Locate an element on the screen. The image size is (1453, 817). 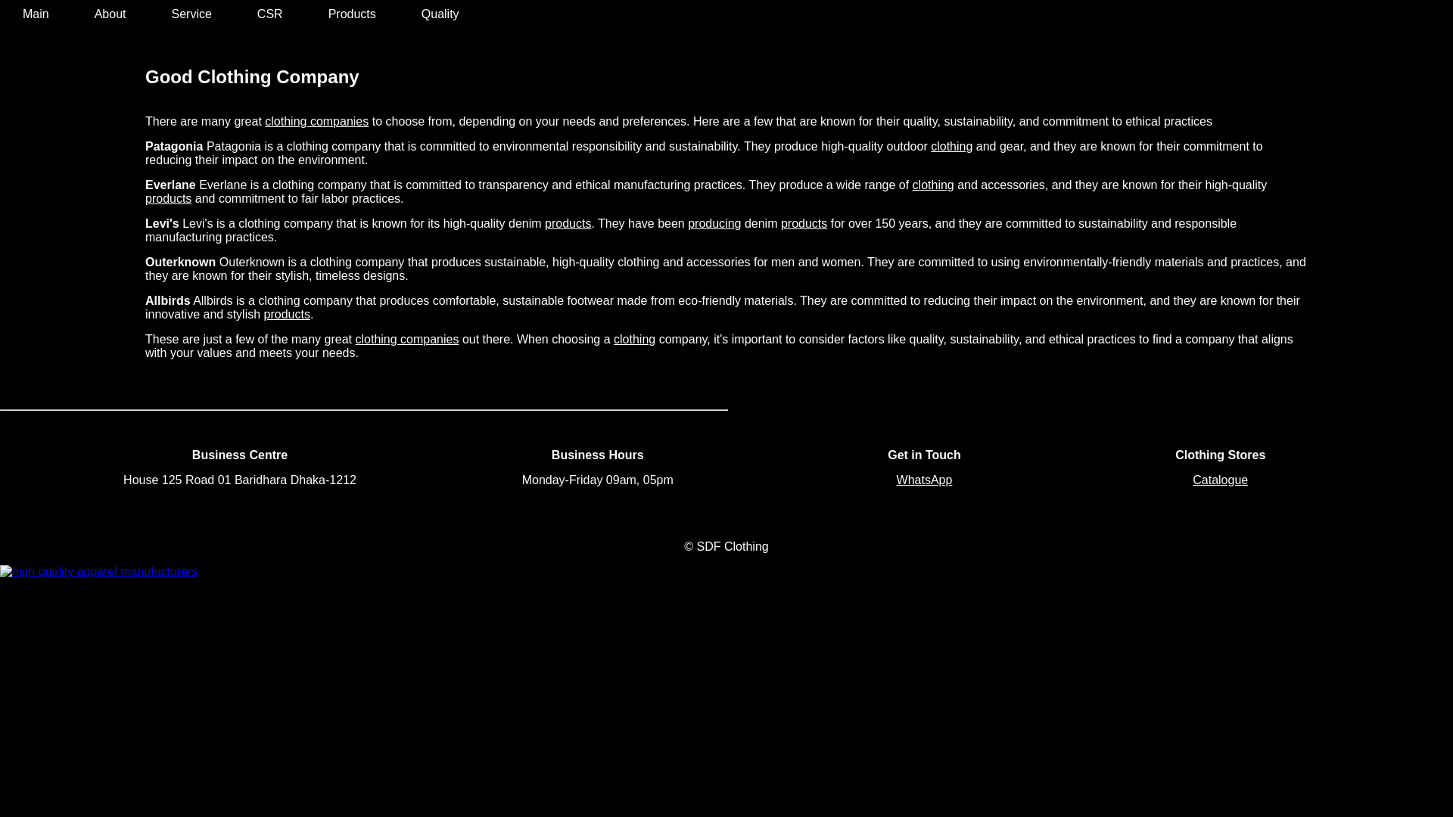
Quality is located at coordinates (440, 14).